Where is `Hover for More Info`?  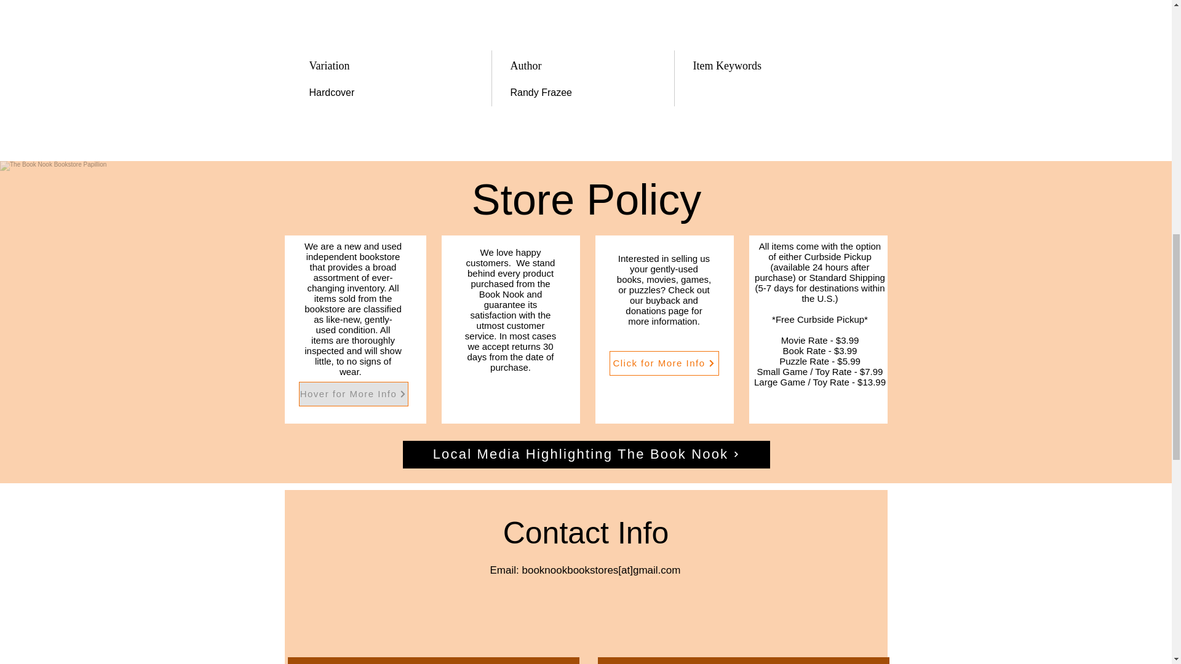 Hover for More Info is located at coordinates (353, 393).